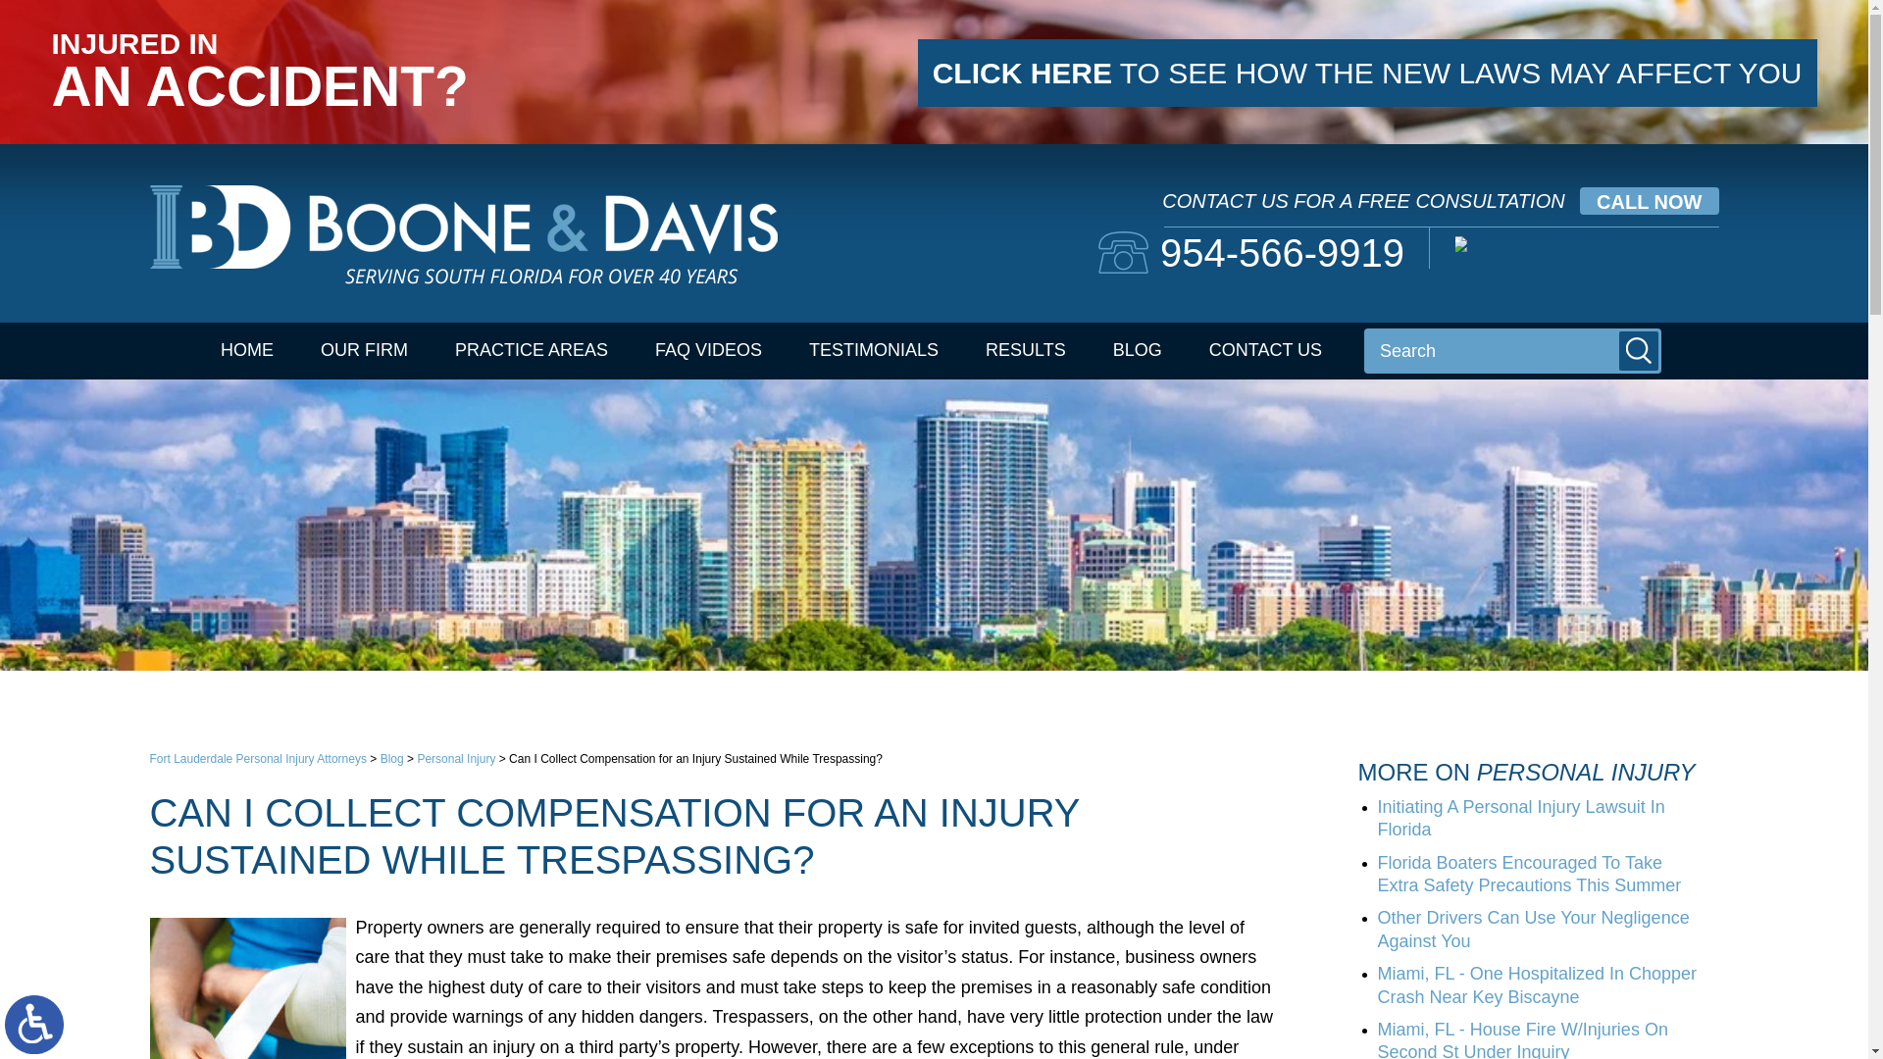  I want to click on Submit, so click(1639, 351).